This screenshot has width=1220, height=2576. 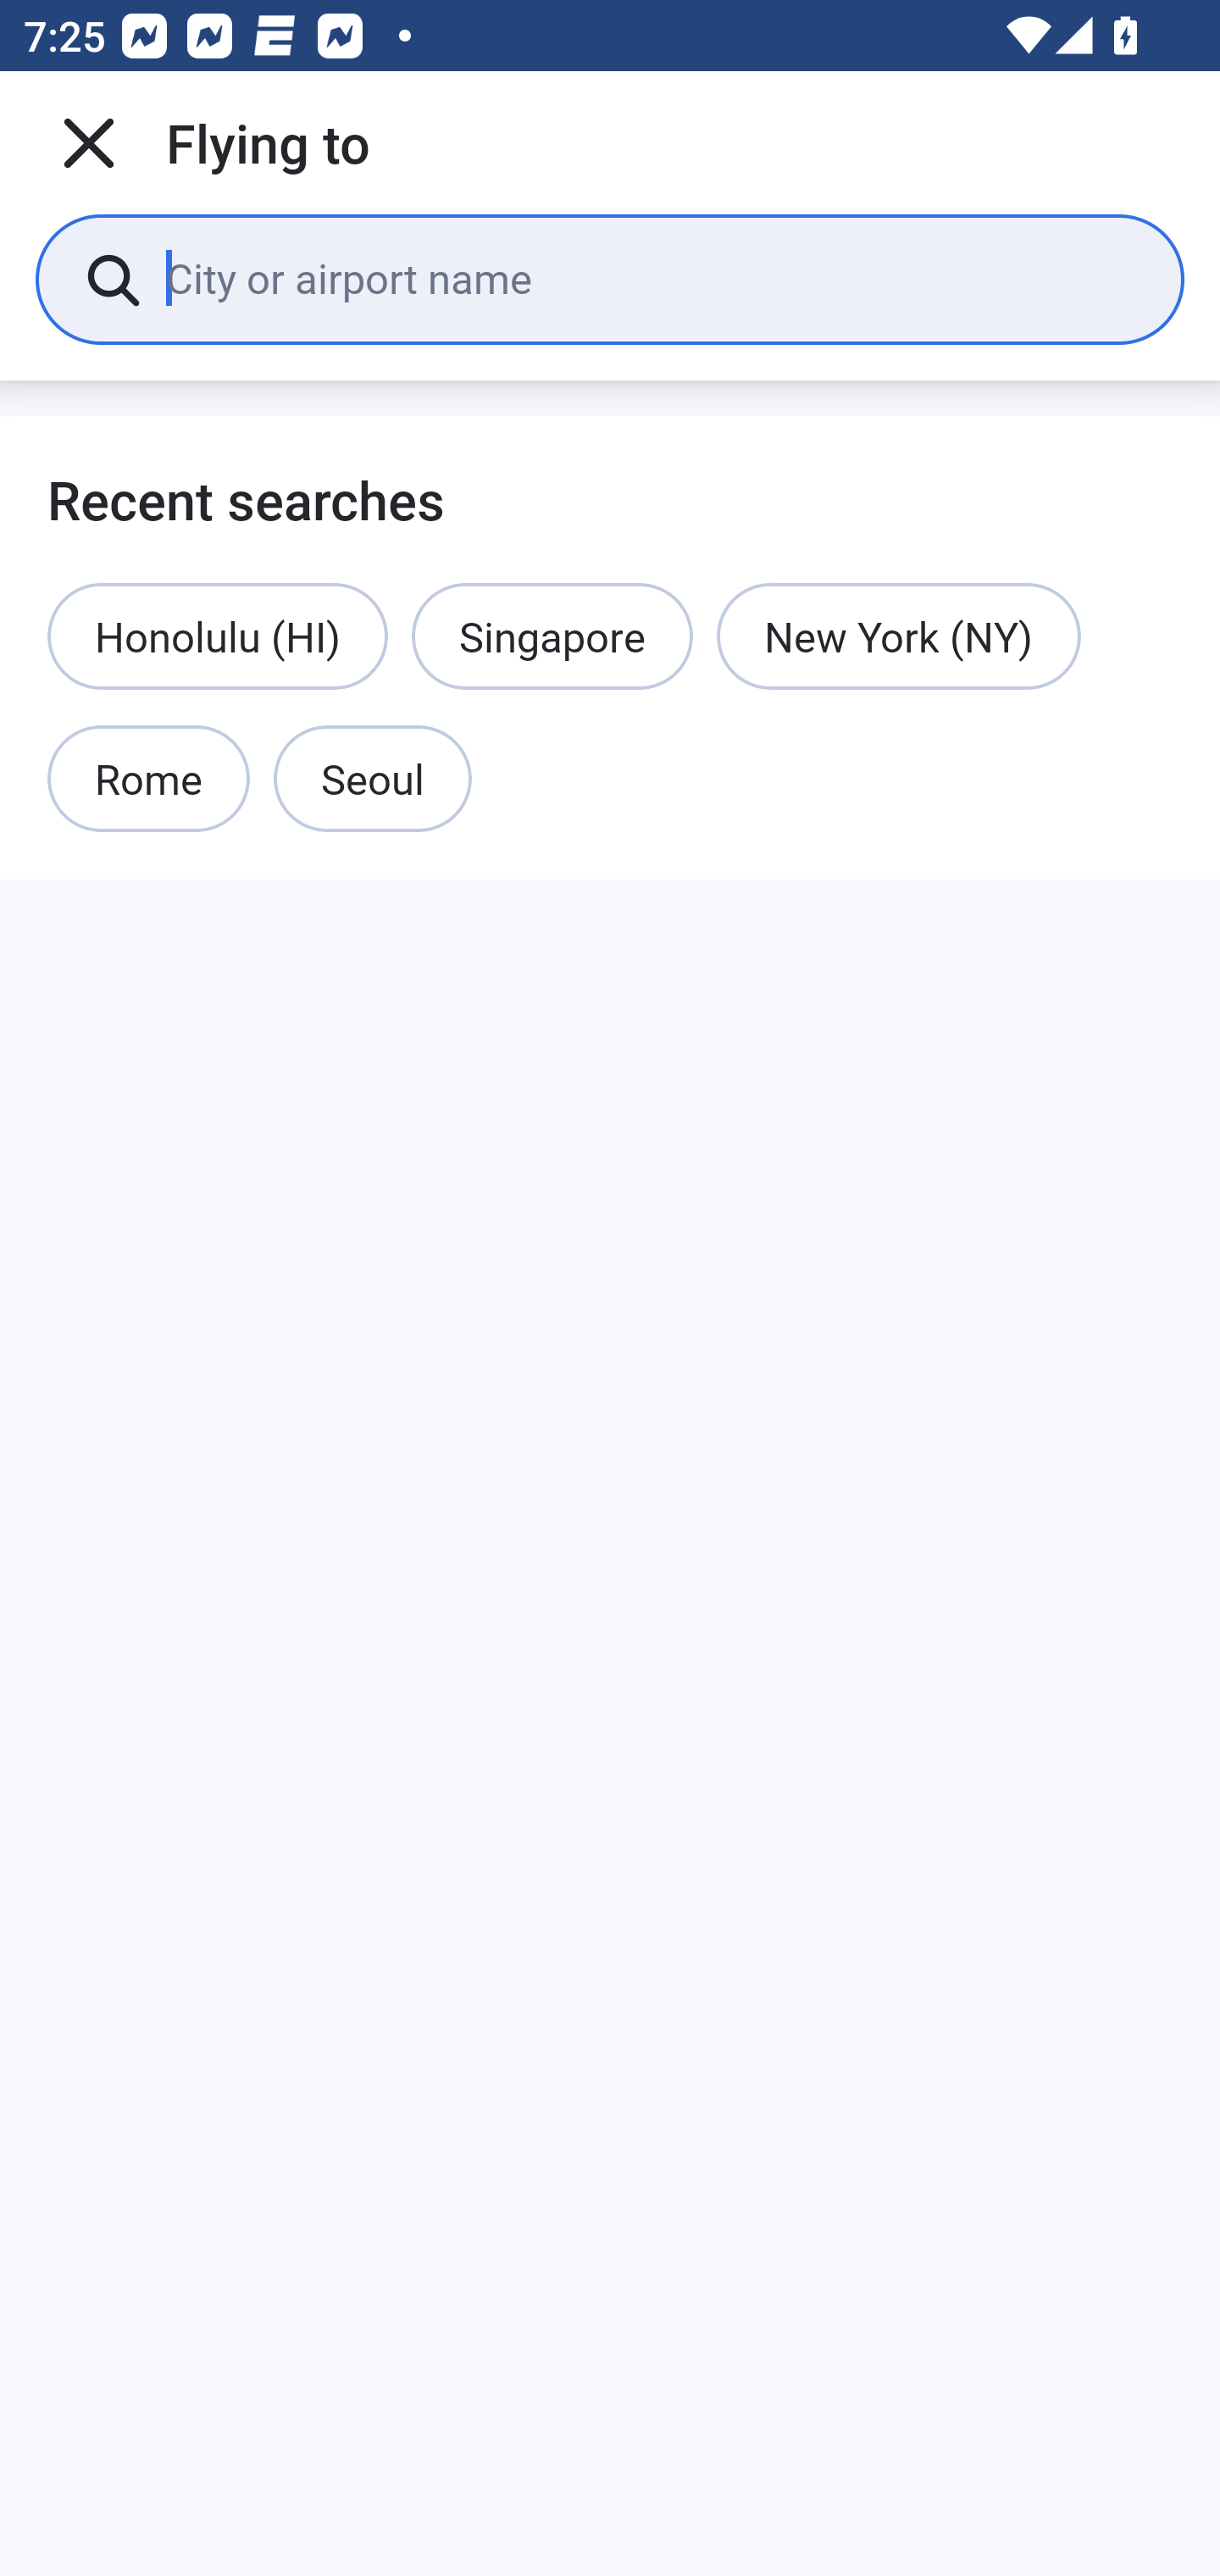 What do you see at coordinates (898, 636) in the screenshot?
I see `New York (NY)` at bounding box center [898, 636].